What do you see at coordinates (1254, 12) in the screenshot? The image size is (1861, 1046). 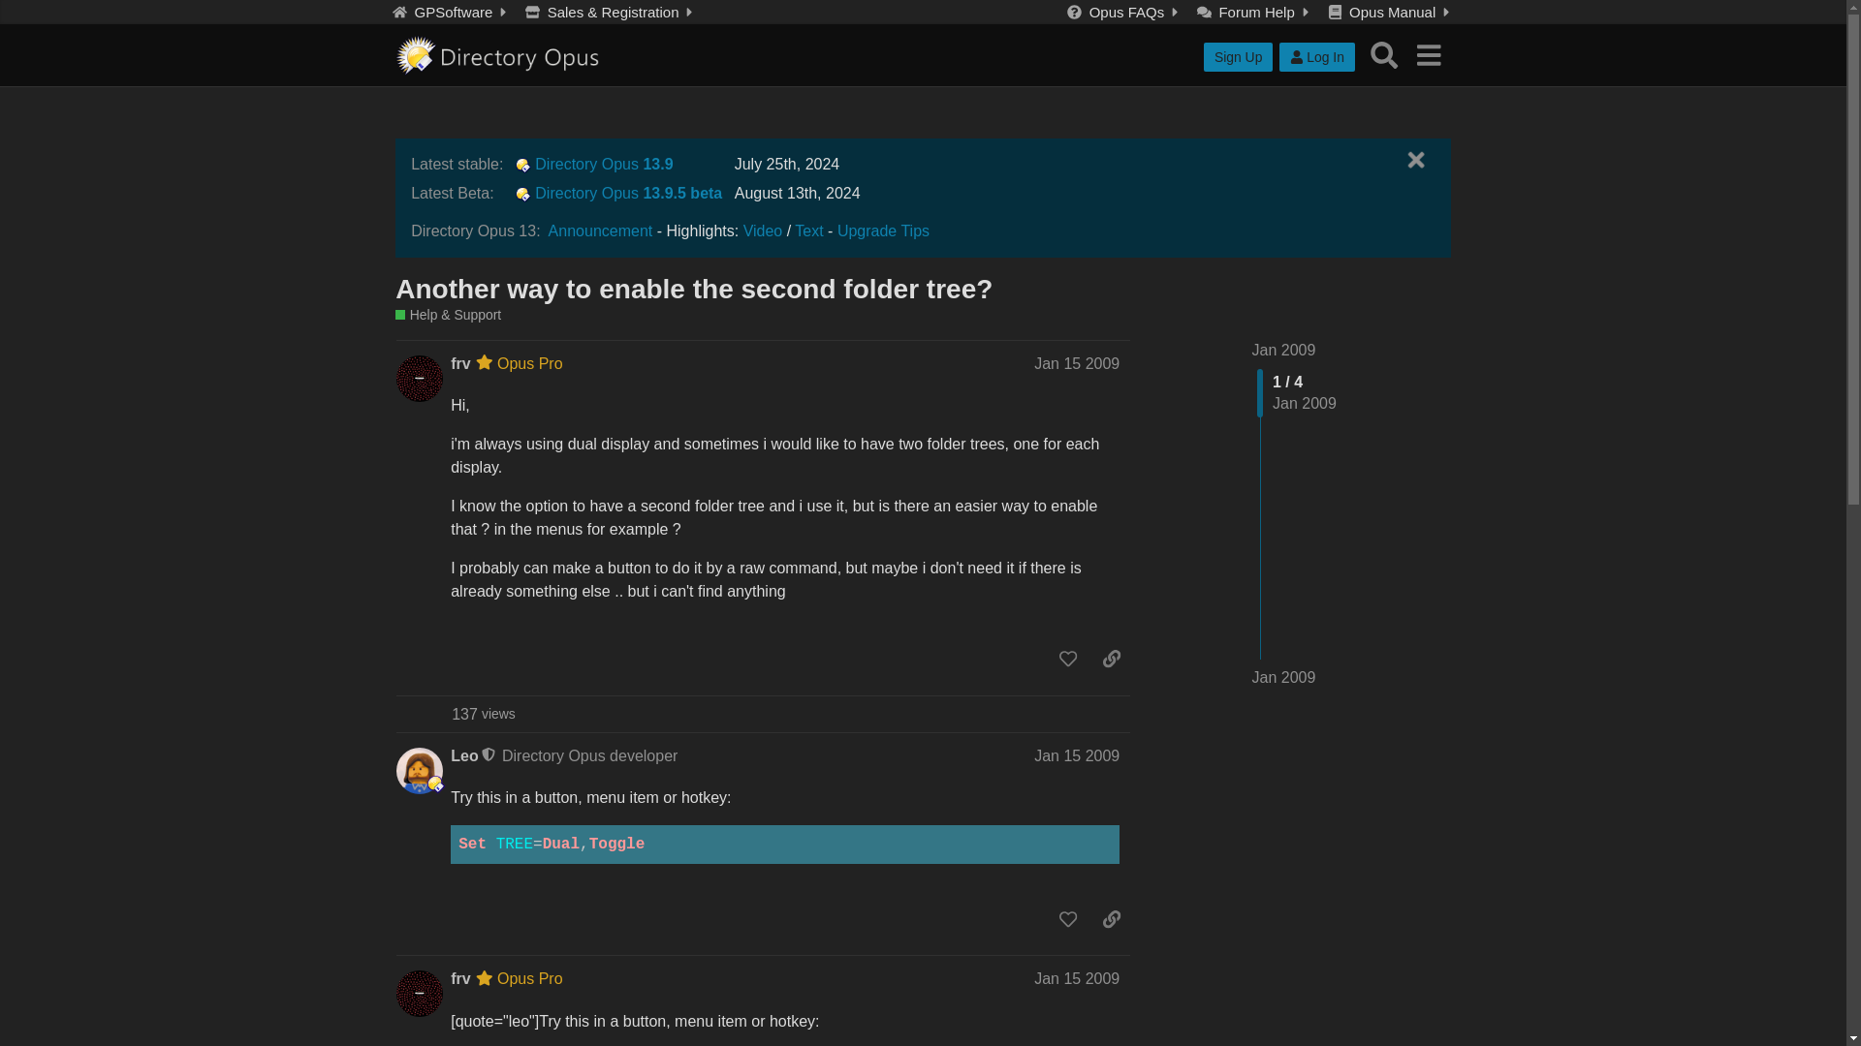 I see `Forum Help` at bounding box center [1254, 12].